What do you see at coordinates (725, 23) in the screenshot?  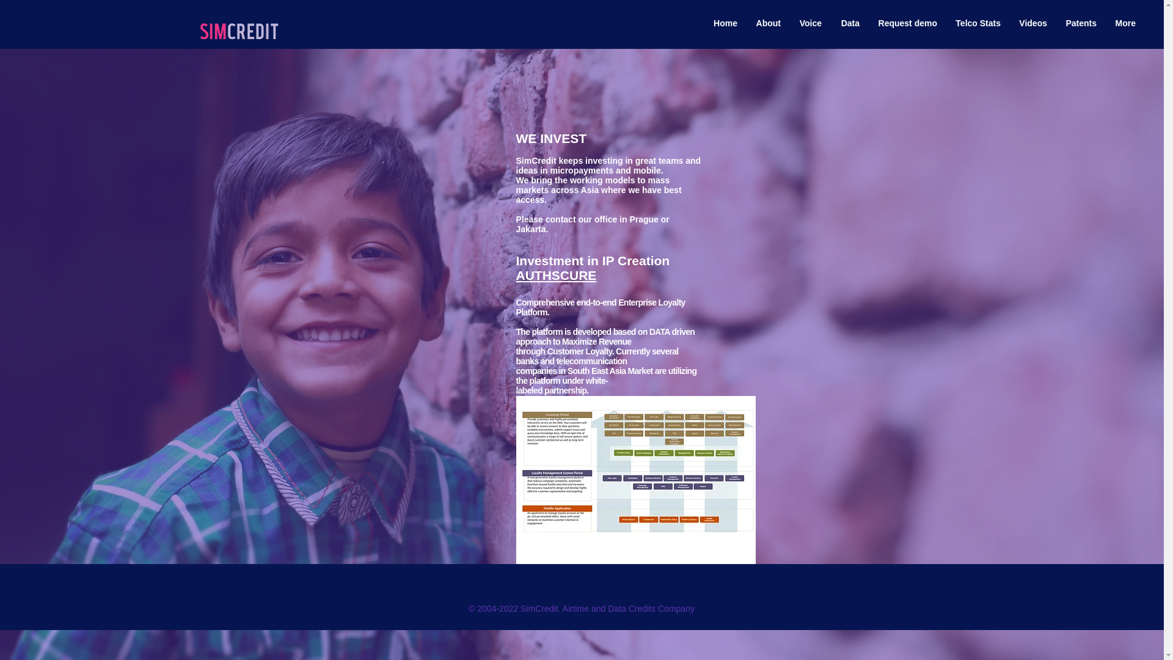 I see `Home` at bounding box center [725, 23].